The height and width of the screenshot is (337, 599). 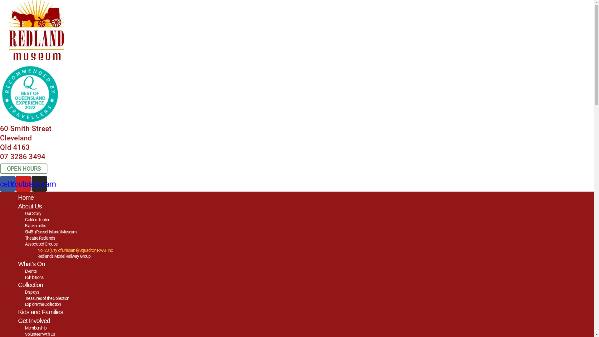 What do you see at coordinates (43, 304) in the screenshot?
I see `Explore the Collection` at bounding box center [43, 304].